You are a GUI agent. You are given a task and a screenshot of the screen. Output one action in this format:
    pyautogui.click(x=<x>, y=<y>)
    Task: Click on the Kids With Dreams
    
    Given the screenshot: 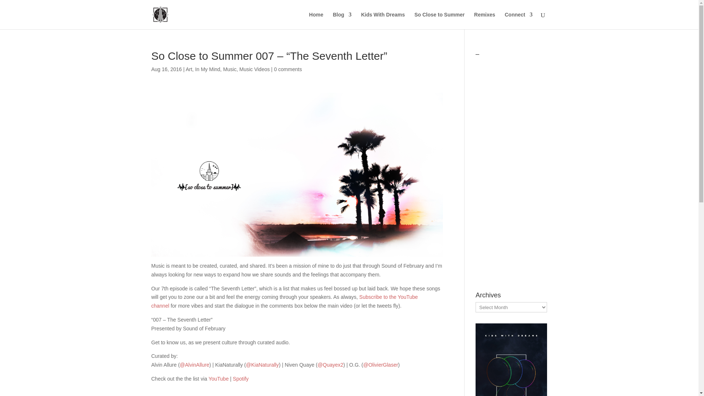 What is the action you would take?
    pyautogui.click(x=383, y=21)
    